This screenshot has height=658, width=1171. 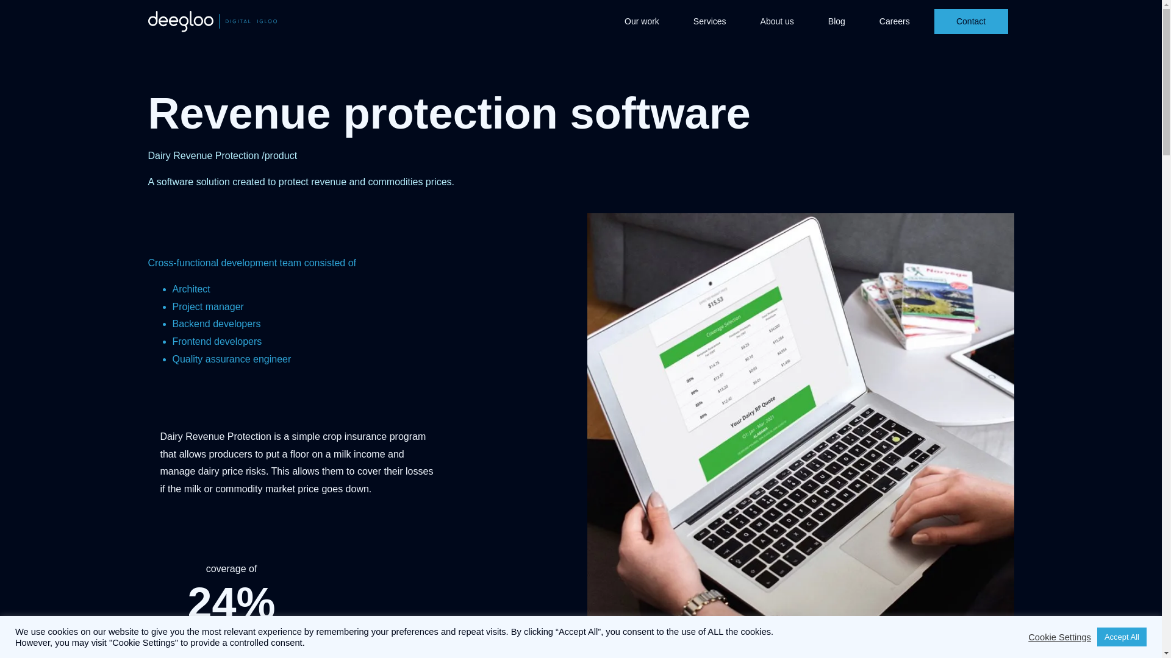 What do you see at coordinates (710, 21) in the screenshot?
I see `Services` at bounding box center [710, 21].